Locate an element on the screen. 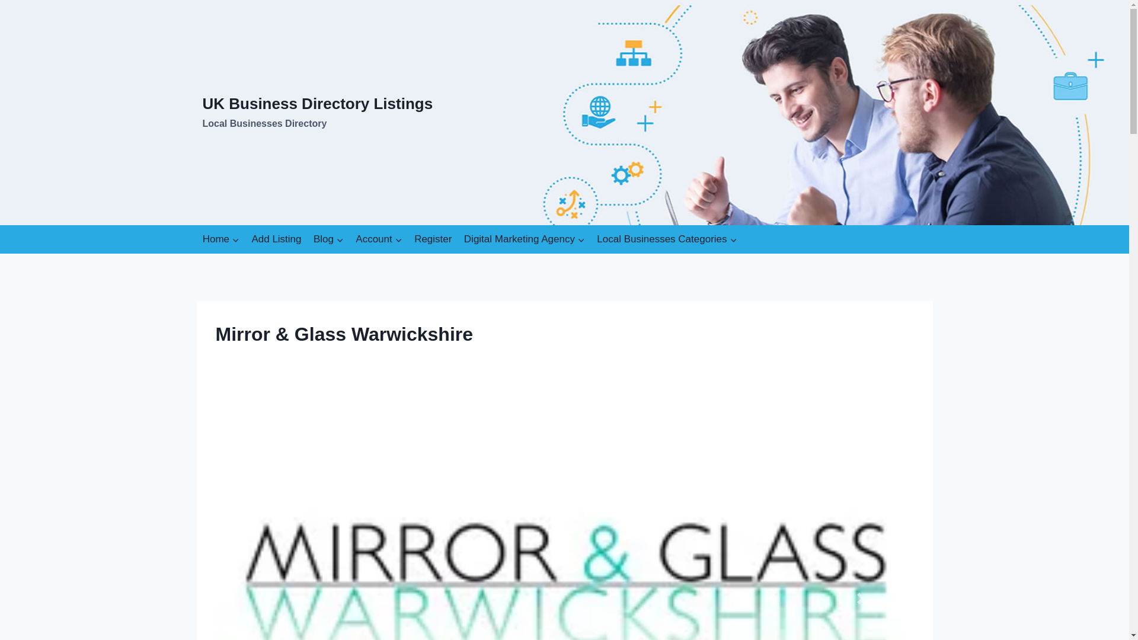 The image size is (1138, 640). Digital Marketing Agency is located at coordinates (318, 113).